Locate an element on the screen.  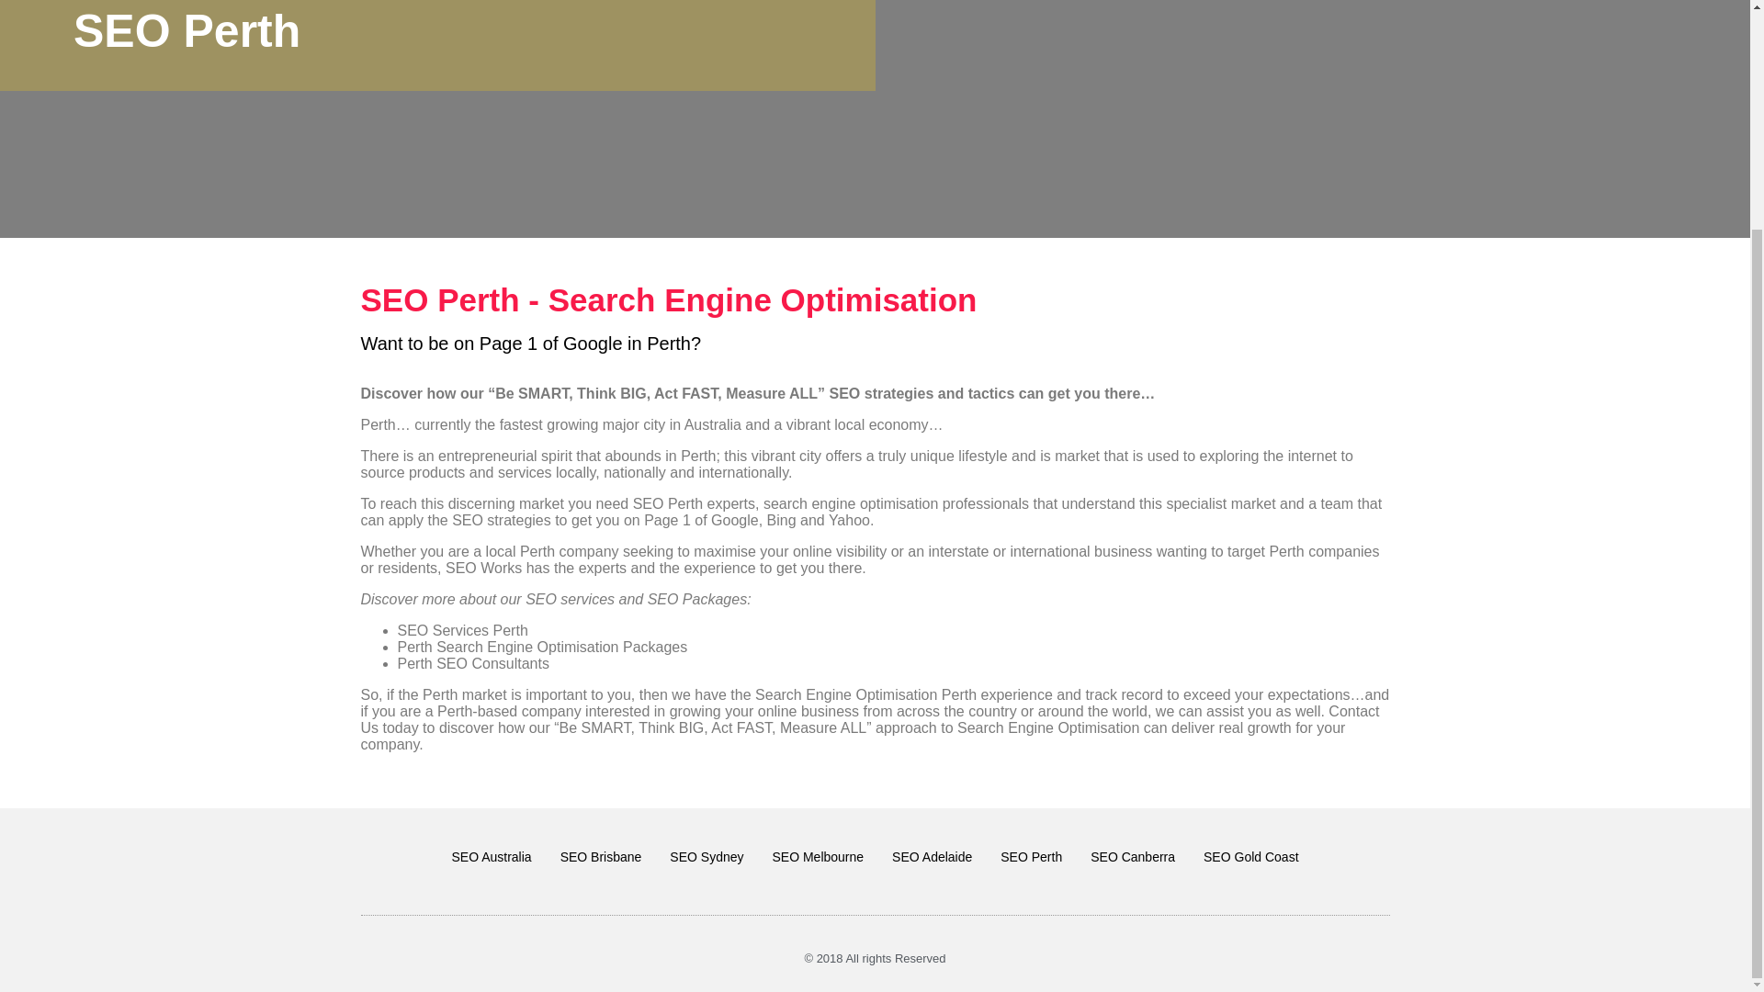
SEO Canberra is located at coordinates (1132, 856).